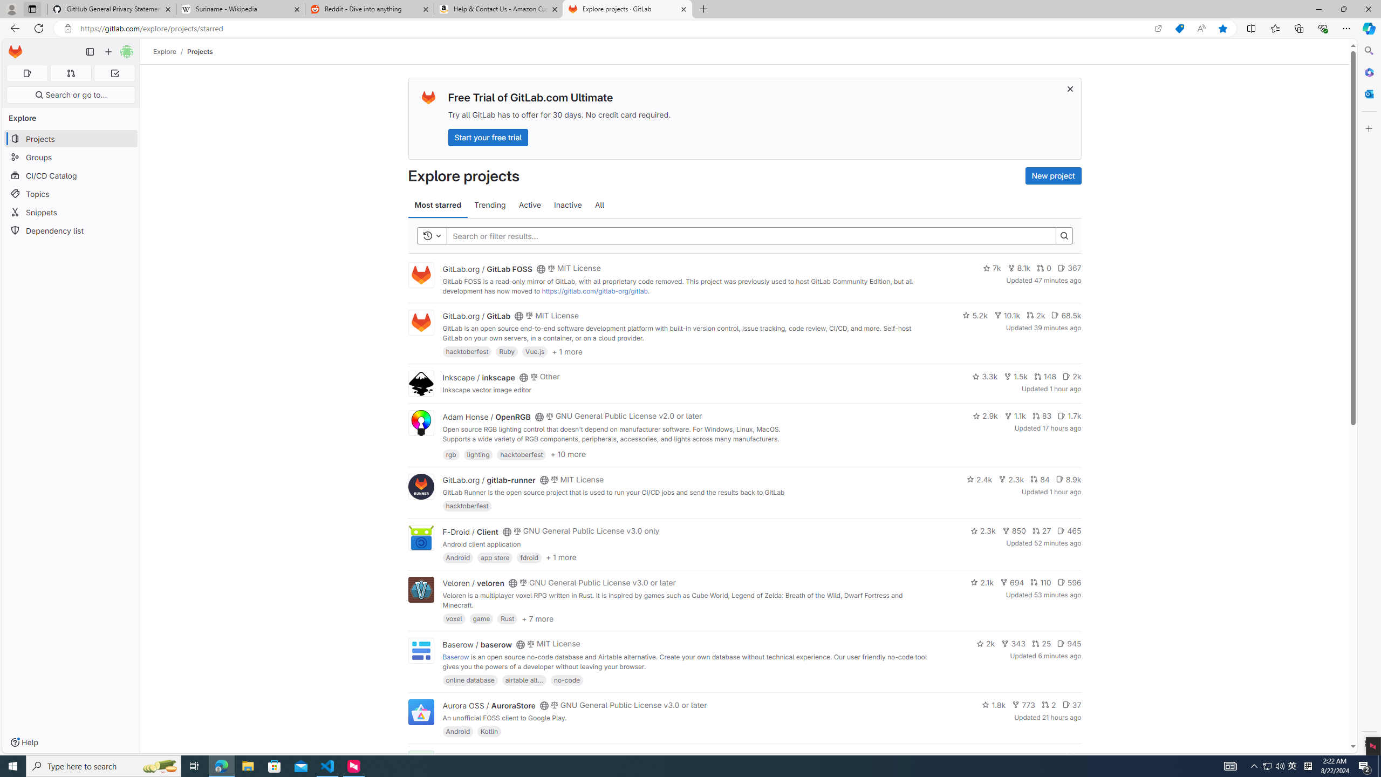 Image resolution: width=1381 pixels, height=777 pixels. What do you see at coordinates (170, 51) in the screenshot?
I see `Explore/` at bounding box center [170, 51].